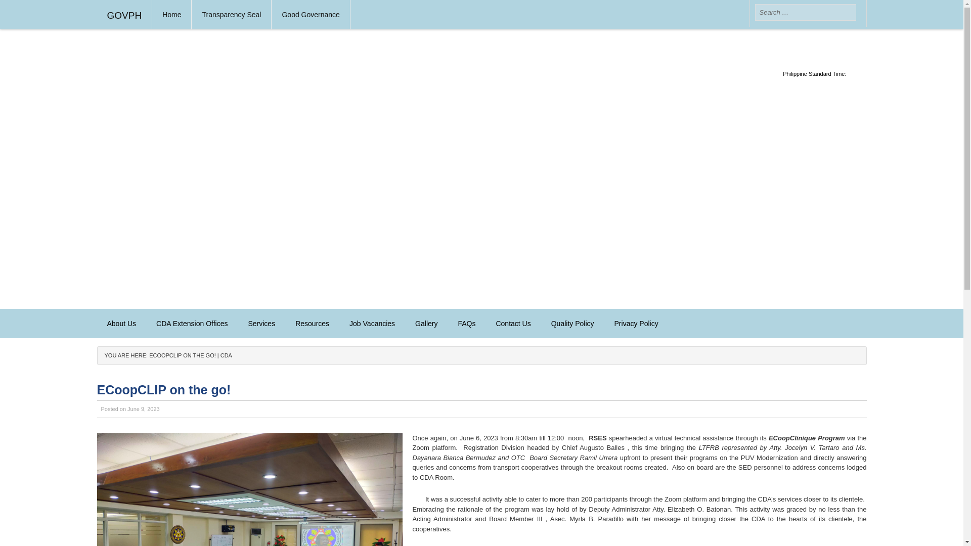  I want to click on CDA Extension Offices, so click(192, 324).